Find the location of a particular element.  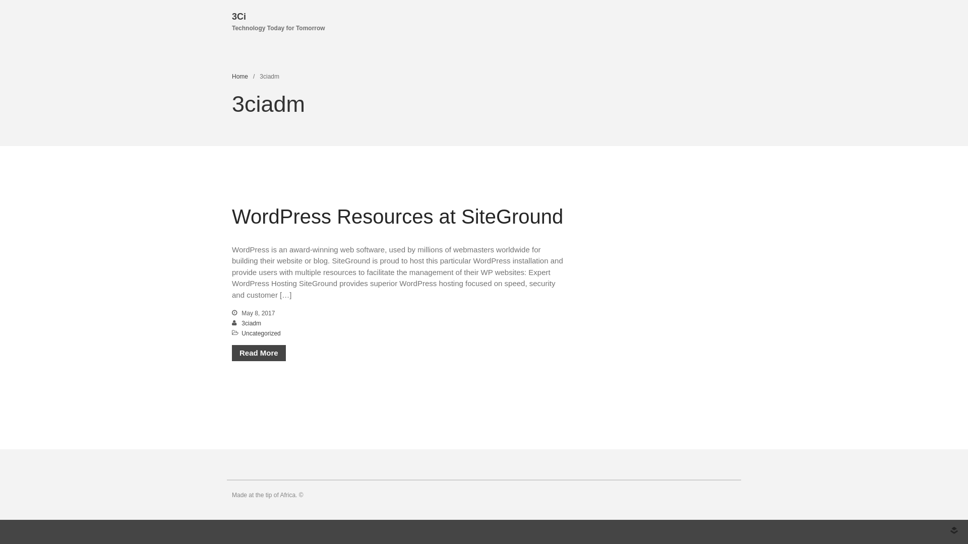

Uncategorized is located at coordinates (261, 333).